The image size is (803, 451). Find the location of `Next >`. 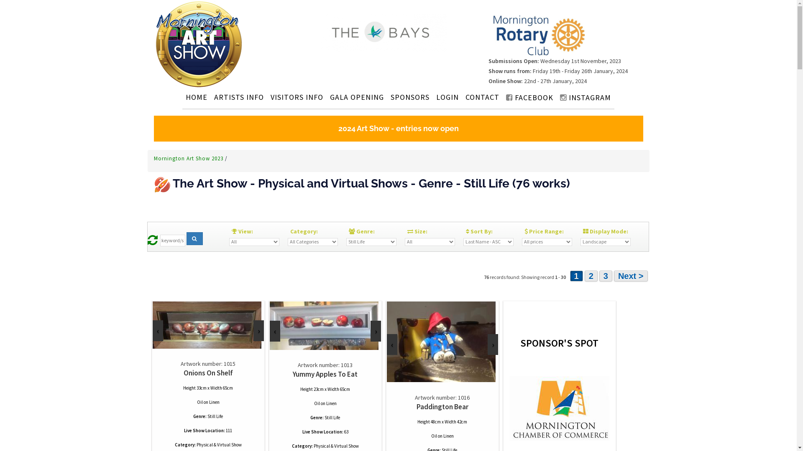

Next > is located at coordinates (631, 276).